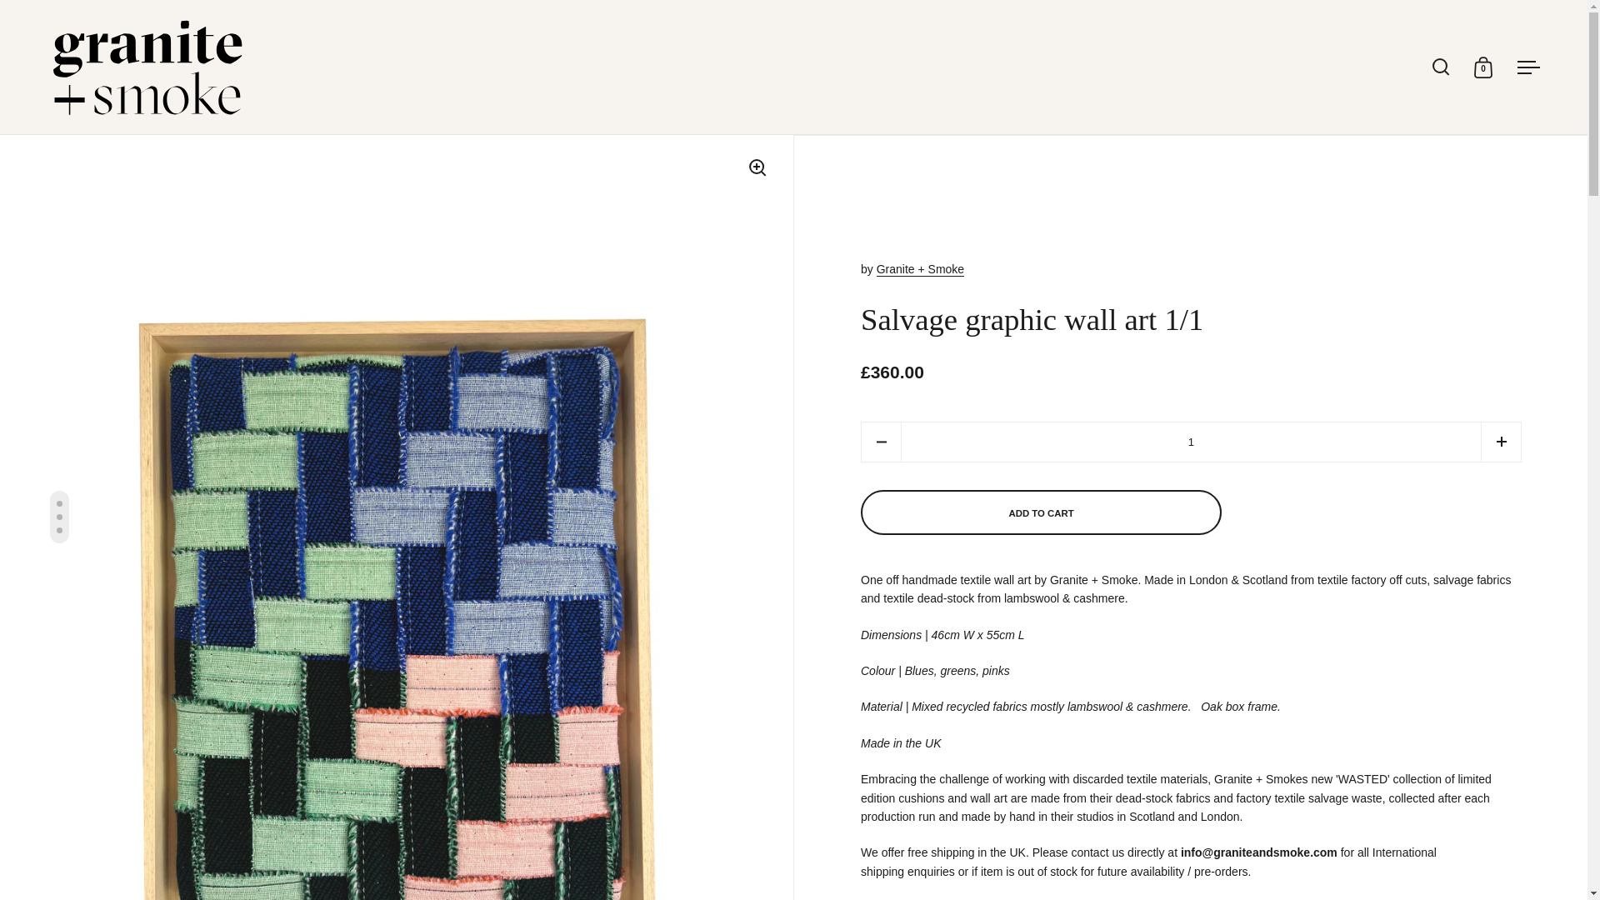  I want to click on ADD TO CART, so click(1042, 513).